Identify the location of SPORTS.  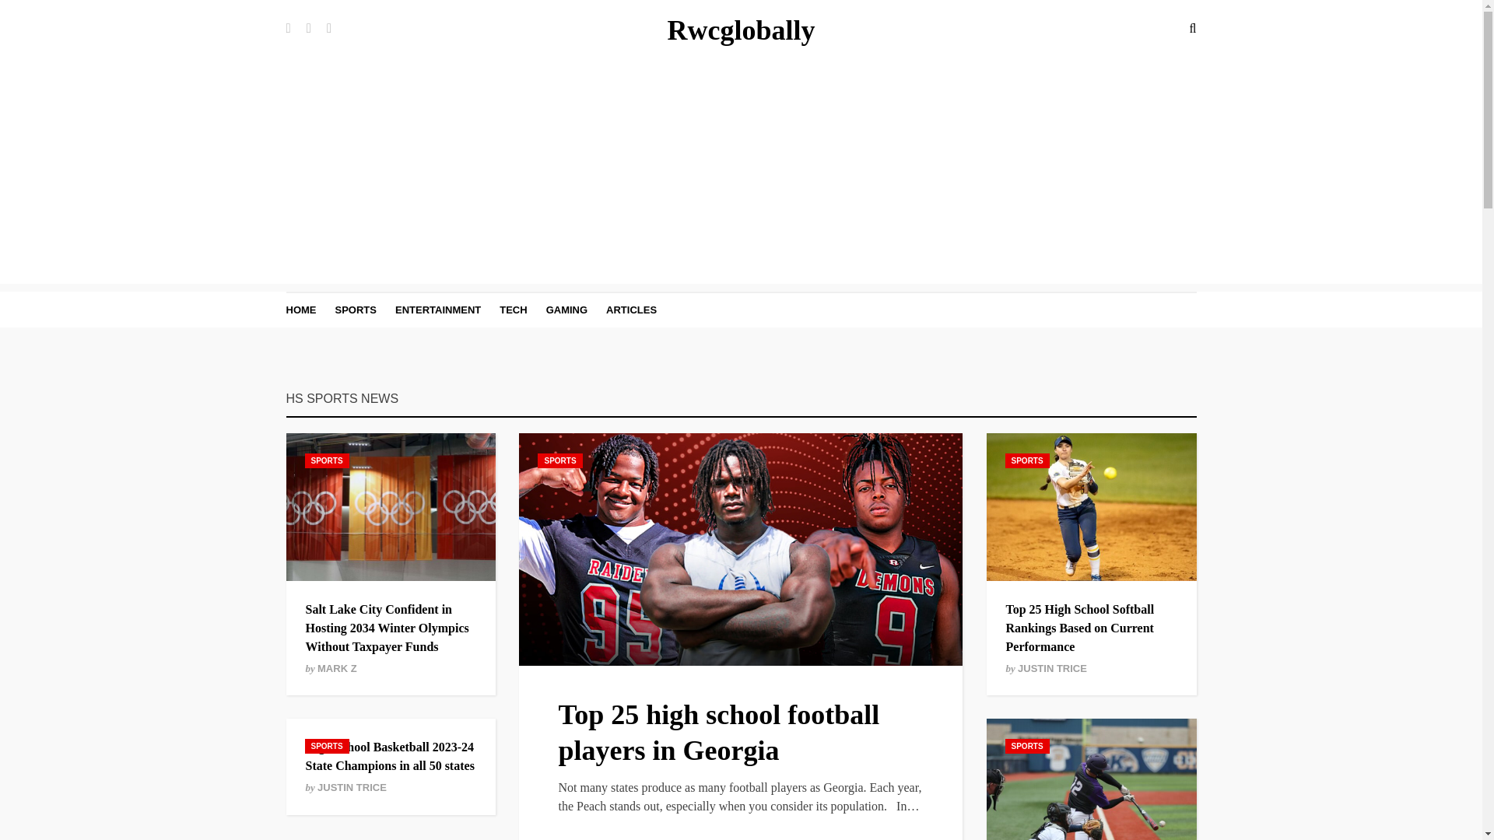
(560, 460).